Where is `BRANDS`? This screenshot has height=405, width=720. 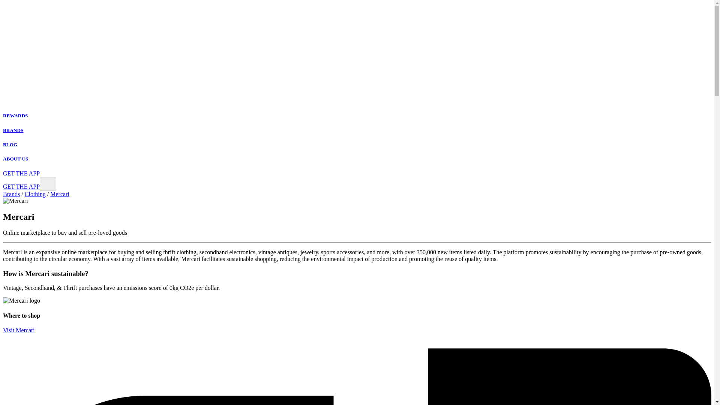 BRANDS is located at coordinates (13, 130).